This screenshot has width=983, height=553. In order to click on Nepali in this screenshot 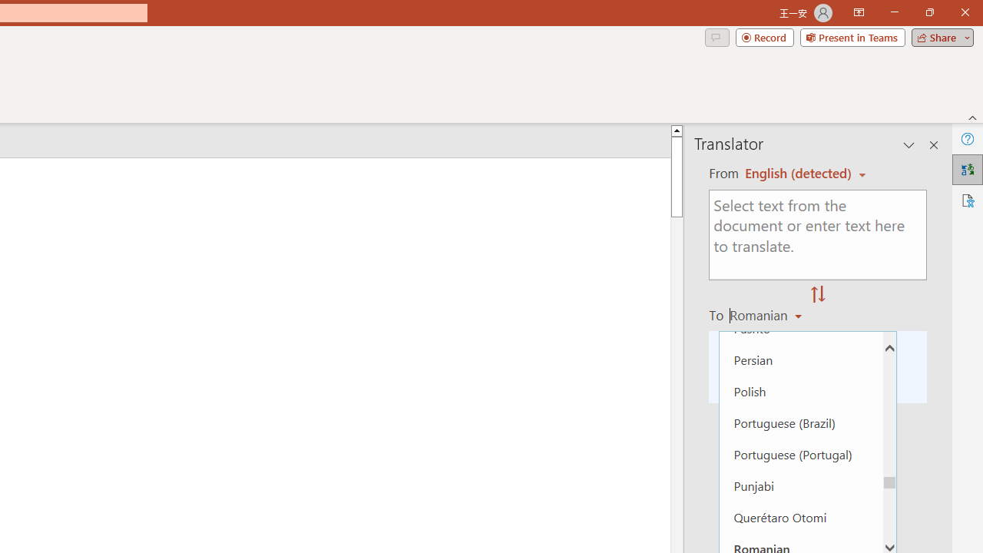, I will do `click(800, 202)`.